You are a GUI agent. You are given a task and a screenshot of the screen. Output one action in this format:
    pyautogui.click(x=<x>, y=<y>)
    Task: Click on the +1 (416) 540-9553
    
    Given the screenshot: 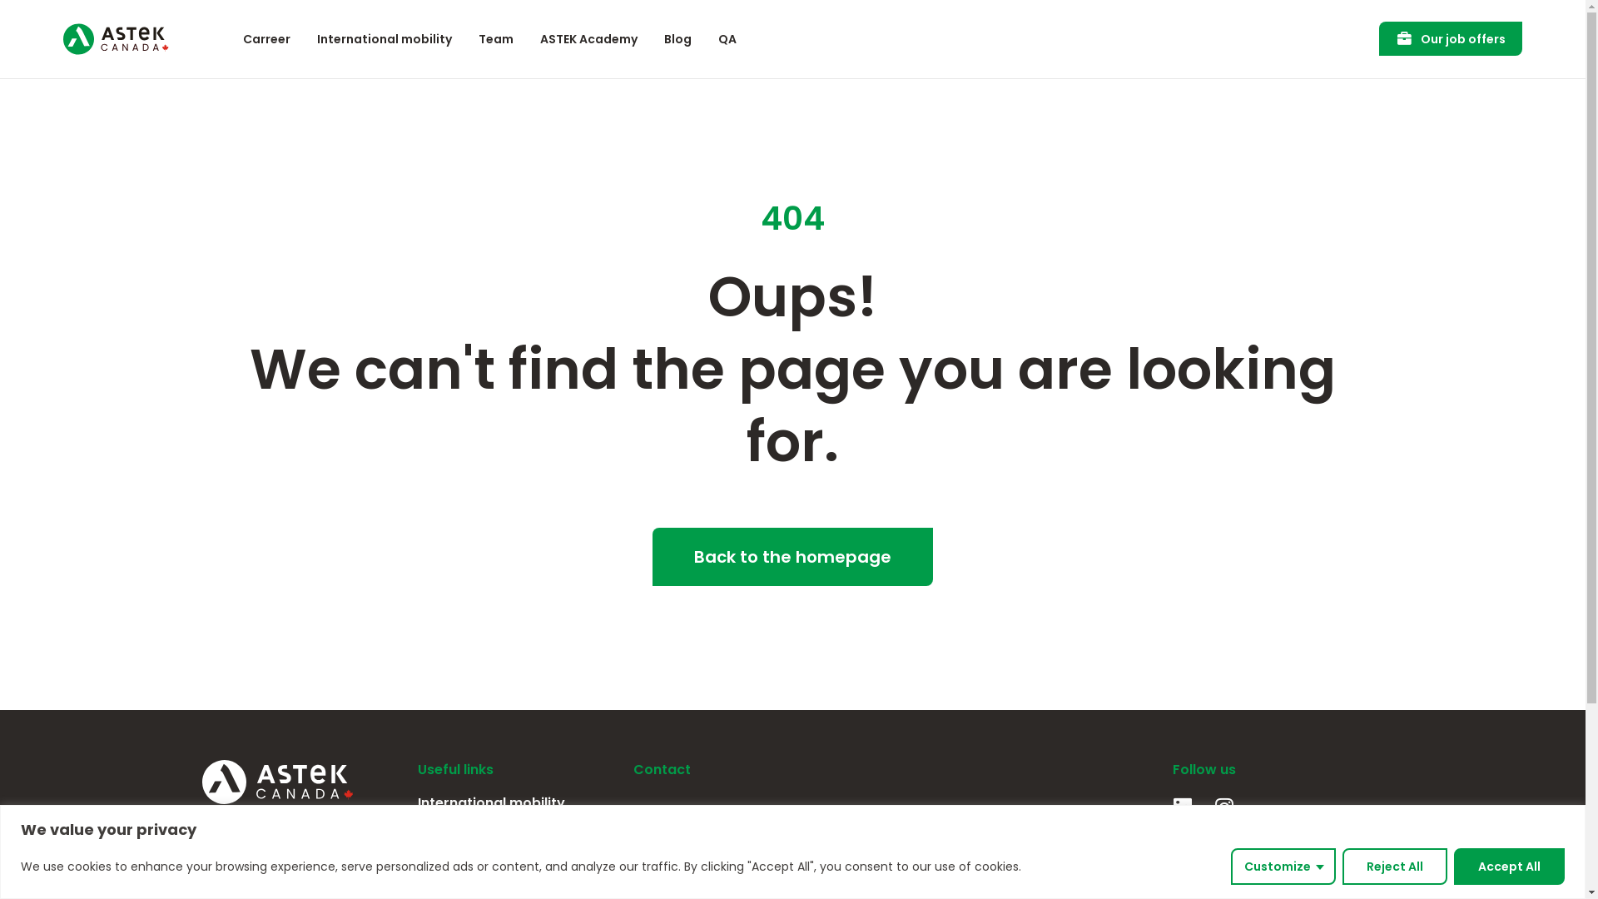 What is the action you would take?
    pyautogui.click(x=1015, y=875)
    